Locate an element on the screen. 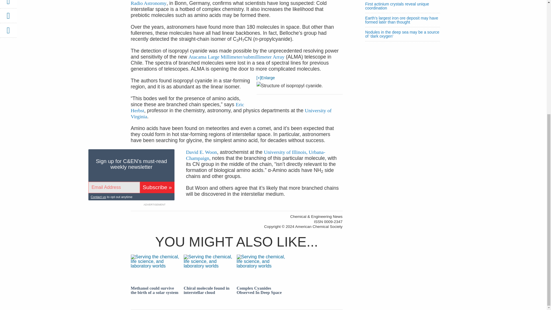 The height and width of the screenshot is (310, 551). Max Planck Institute for Radio Astronomy is located at coordinates (236, 3).